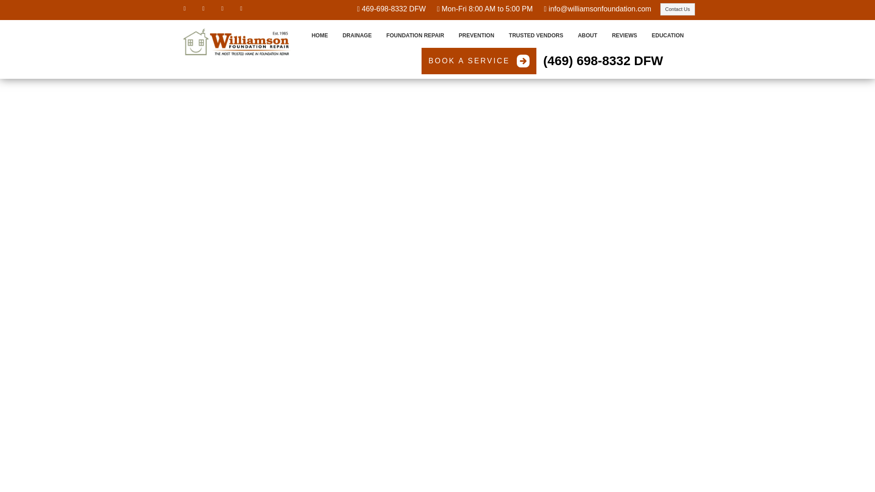 Image resolution: width=875 pixels, height=492 pixels. What do you see at coordinates (587, 36) in the screenshot?
I see `ABOUT` at bounding box center [587, 36].